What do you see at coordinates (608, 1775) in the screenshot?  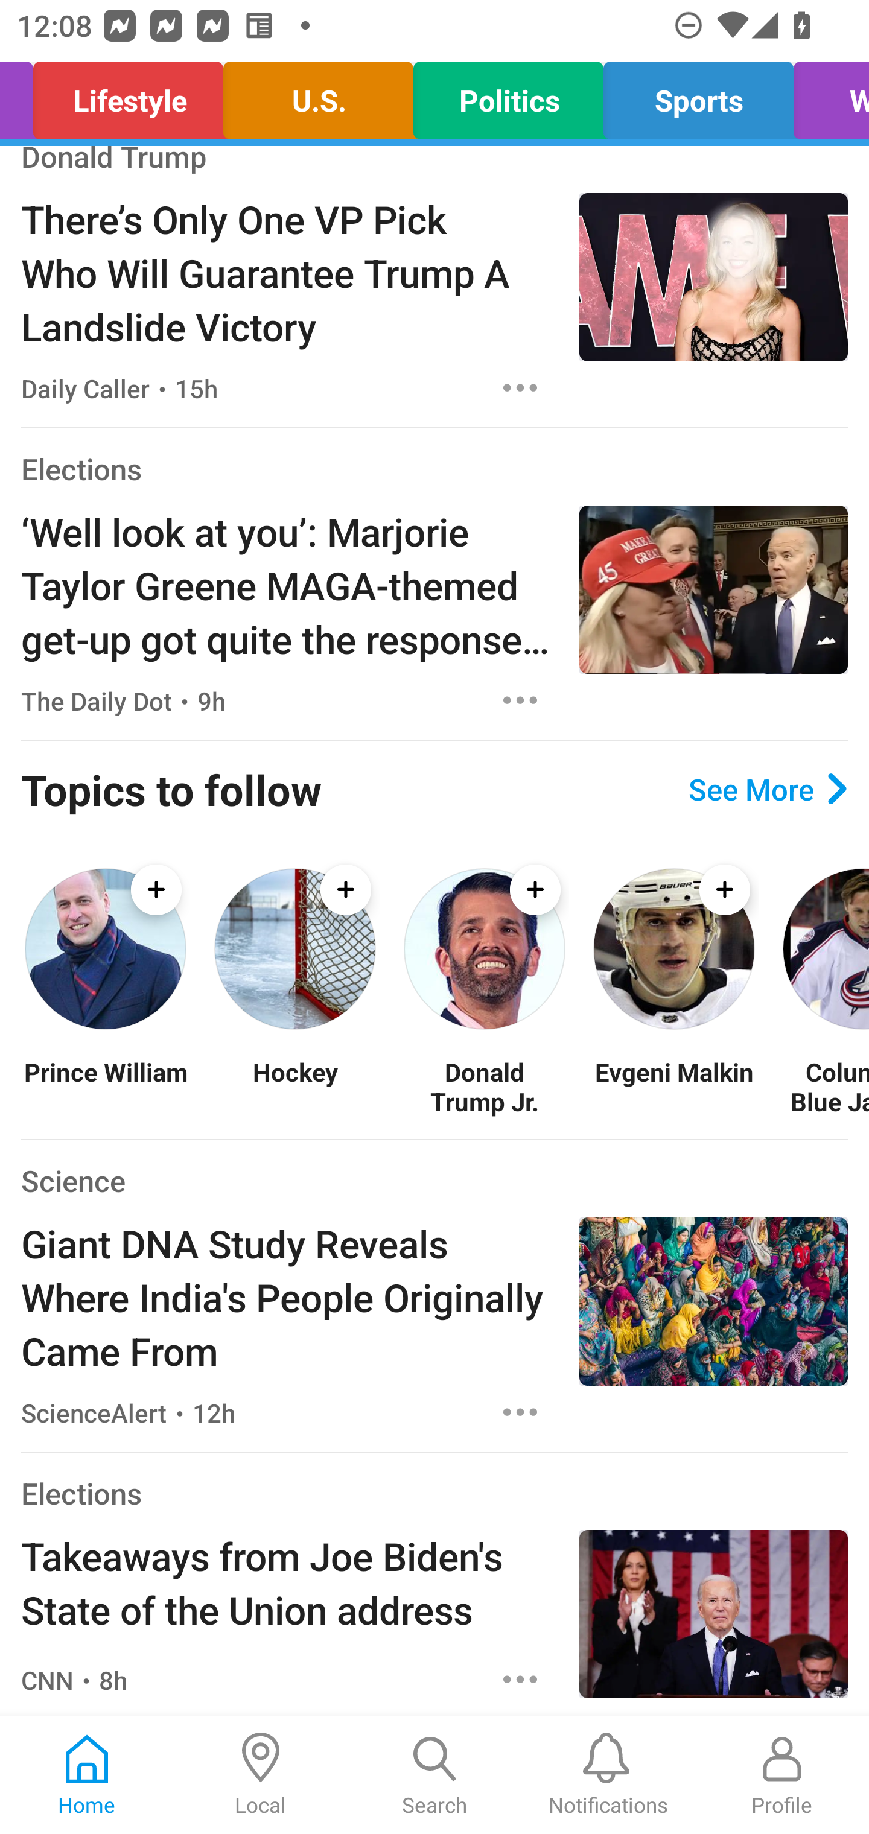 I see `Notifications` at bounding box center [608, 1775].